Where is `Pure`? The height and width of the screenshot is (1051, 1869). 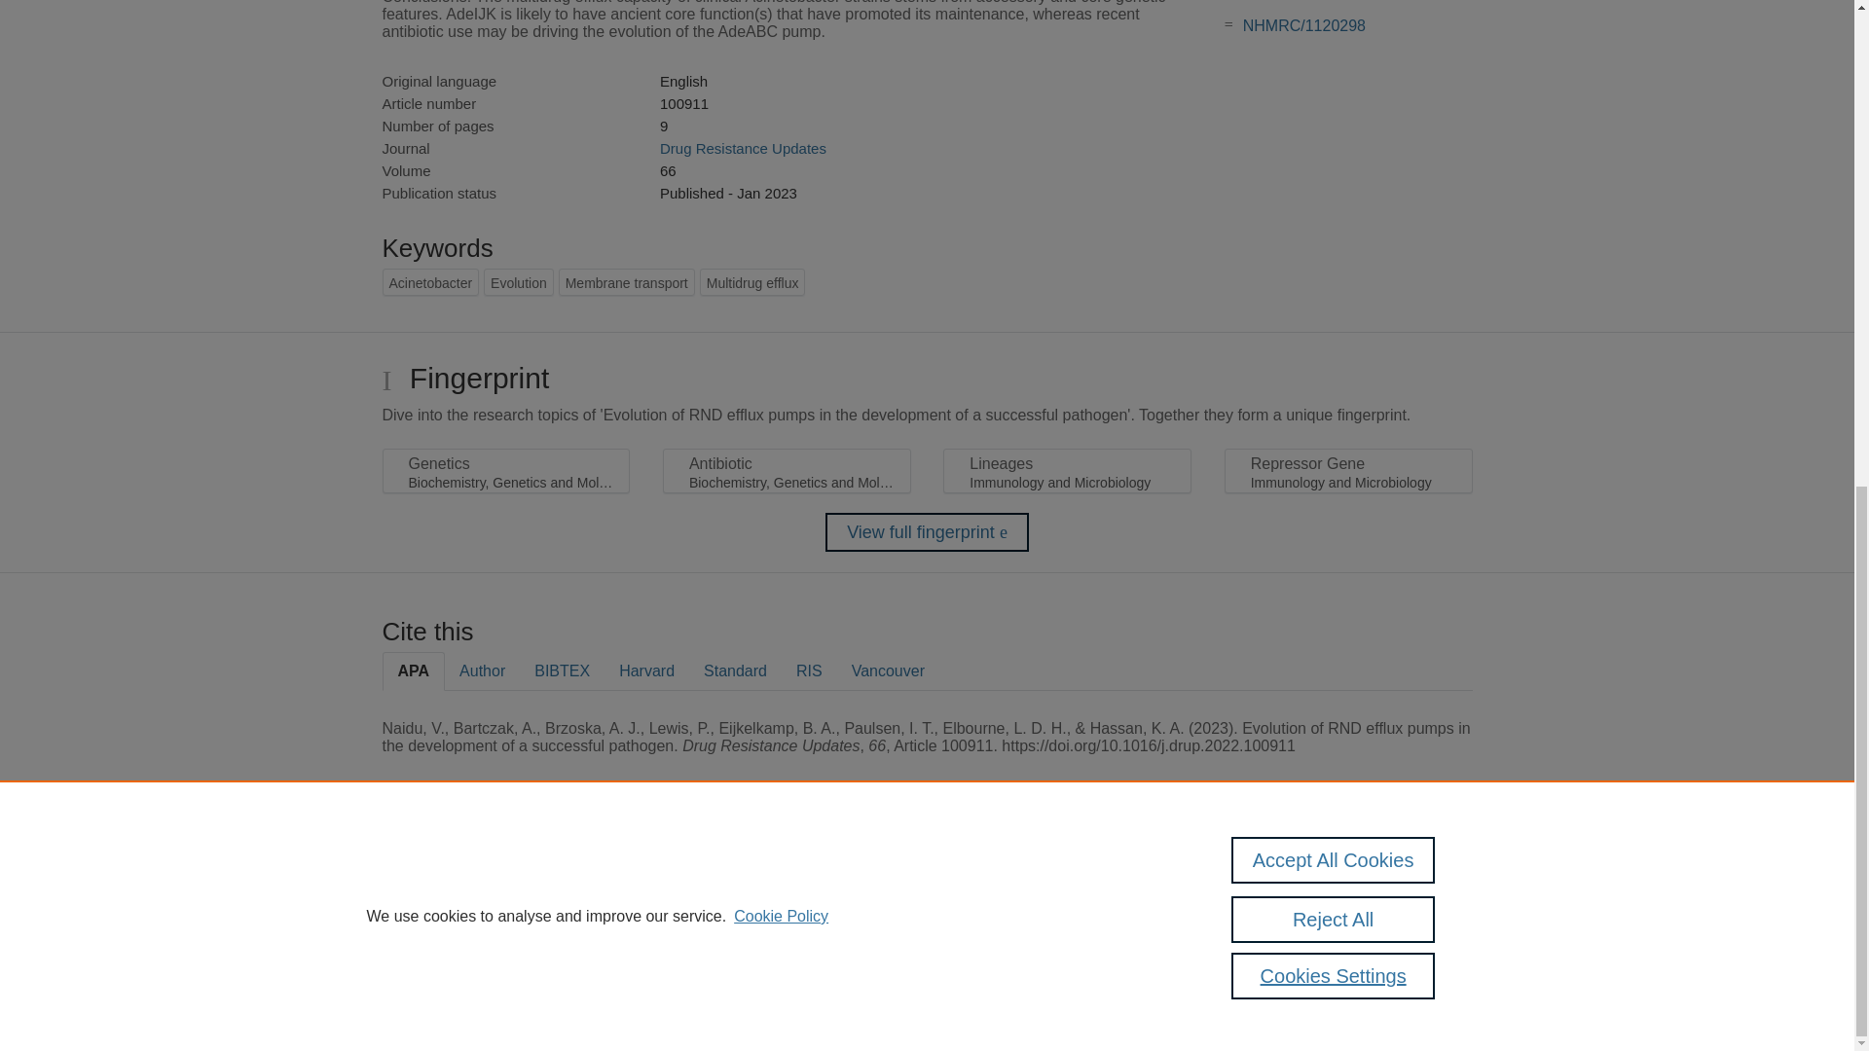
Pure is located at coordinates (465, 882).